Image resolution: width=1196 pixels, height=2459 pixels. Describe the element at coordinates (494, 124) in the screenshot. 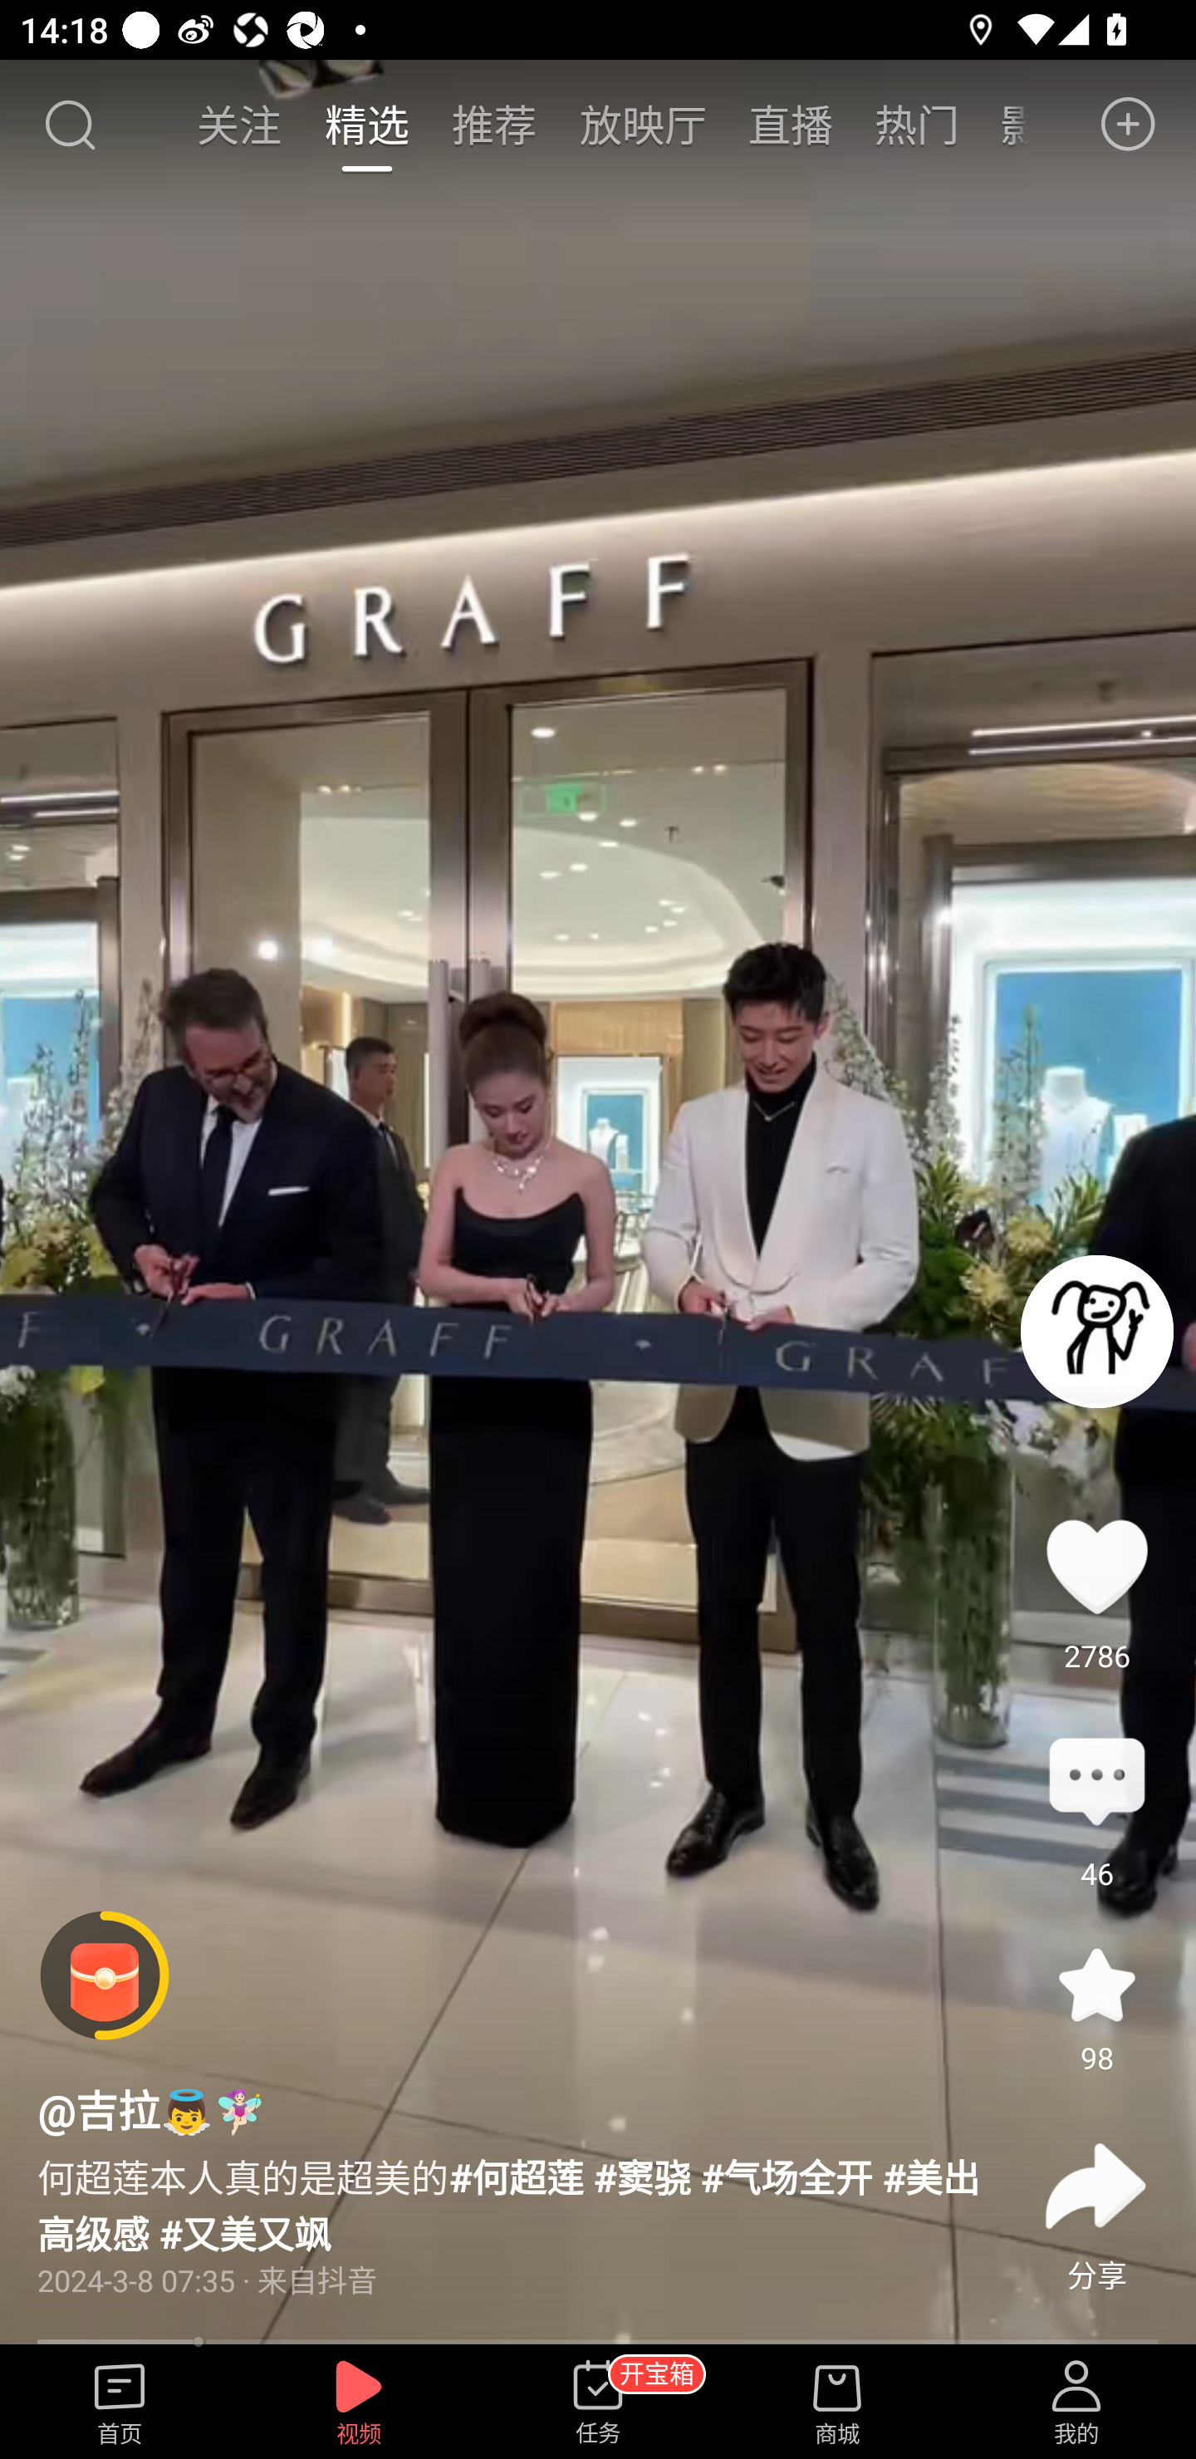

I see `推荐` at that location.